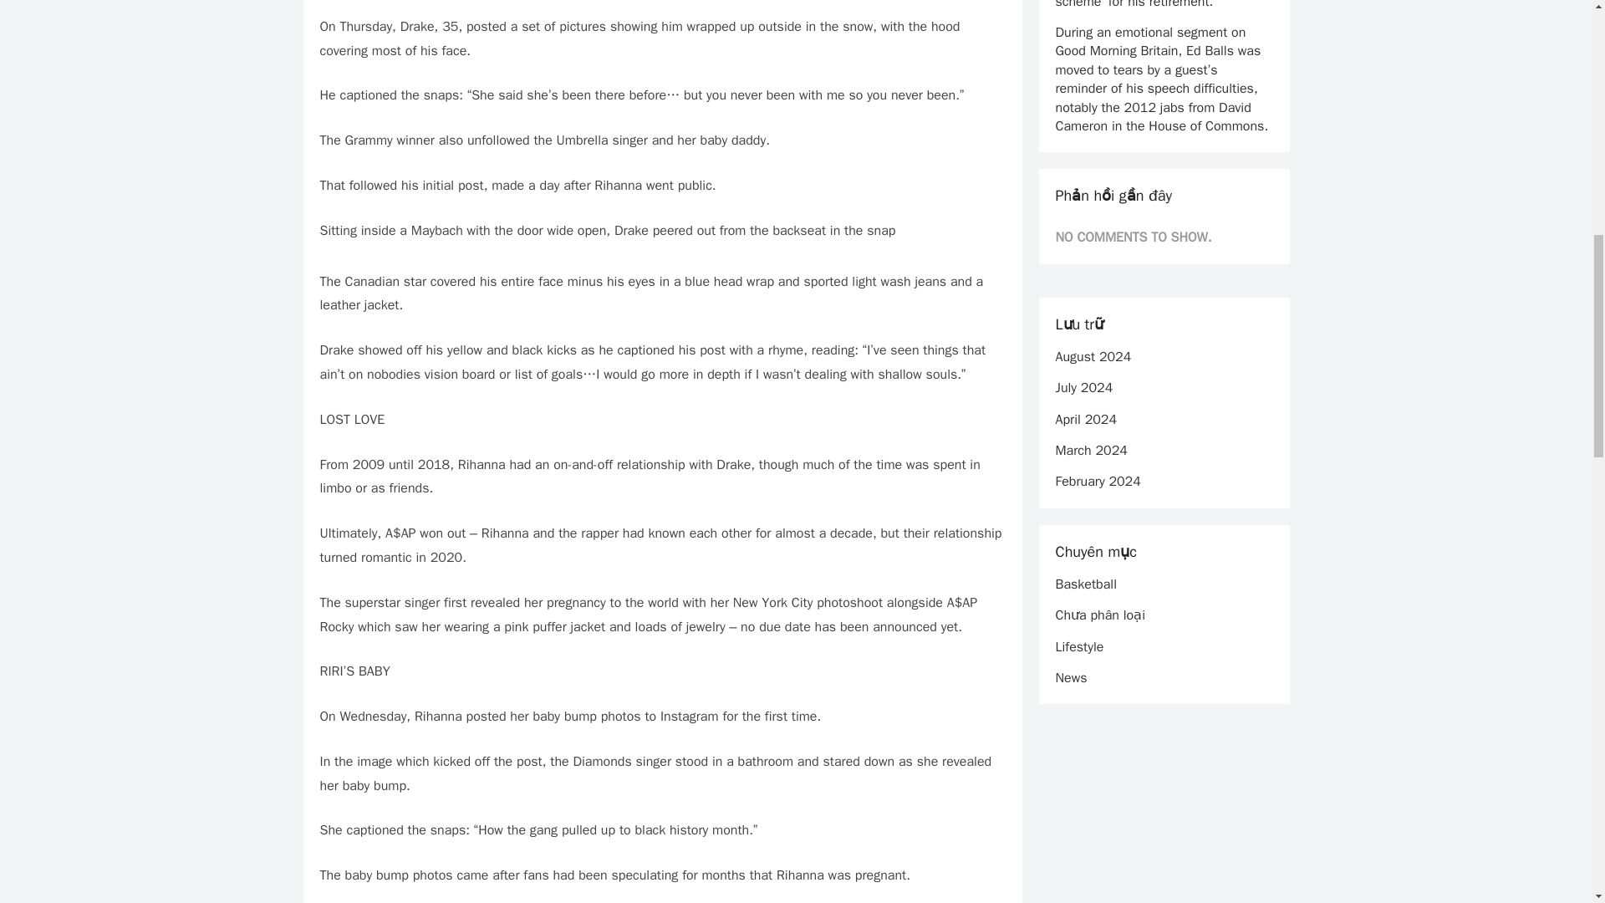 This screenshot has width=1605, height=903. I want to click on Lifestyle, so click(1078, 647).